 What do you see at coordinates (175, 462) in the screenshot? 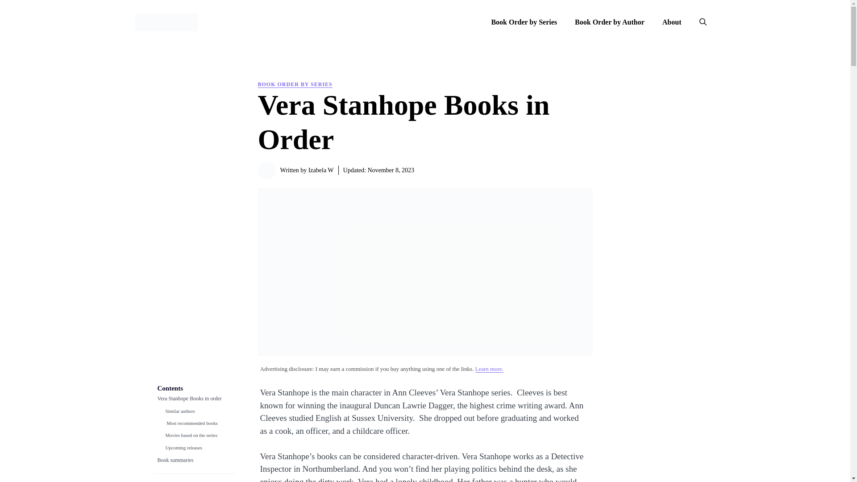
I see `Book summaries` at bounding box center [175, 462].